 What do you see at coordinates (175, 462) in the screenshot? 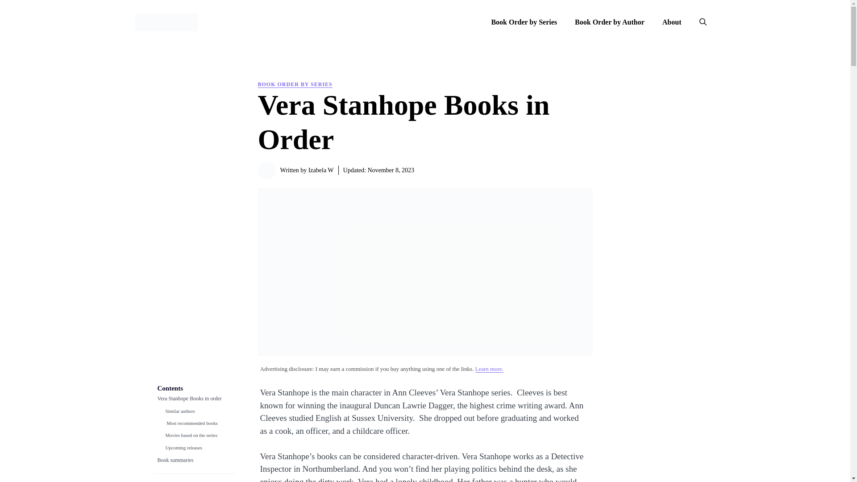
I see `Book summaries` at bounding box center [175, 462].